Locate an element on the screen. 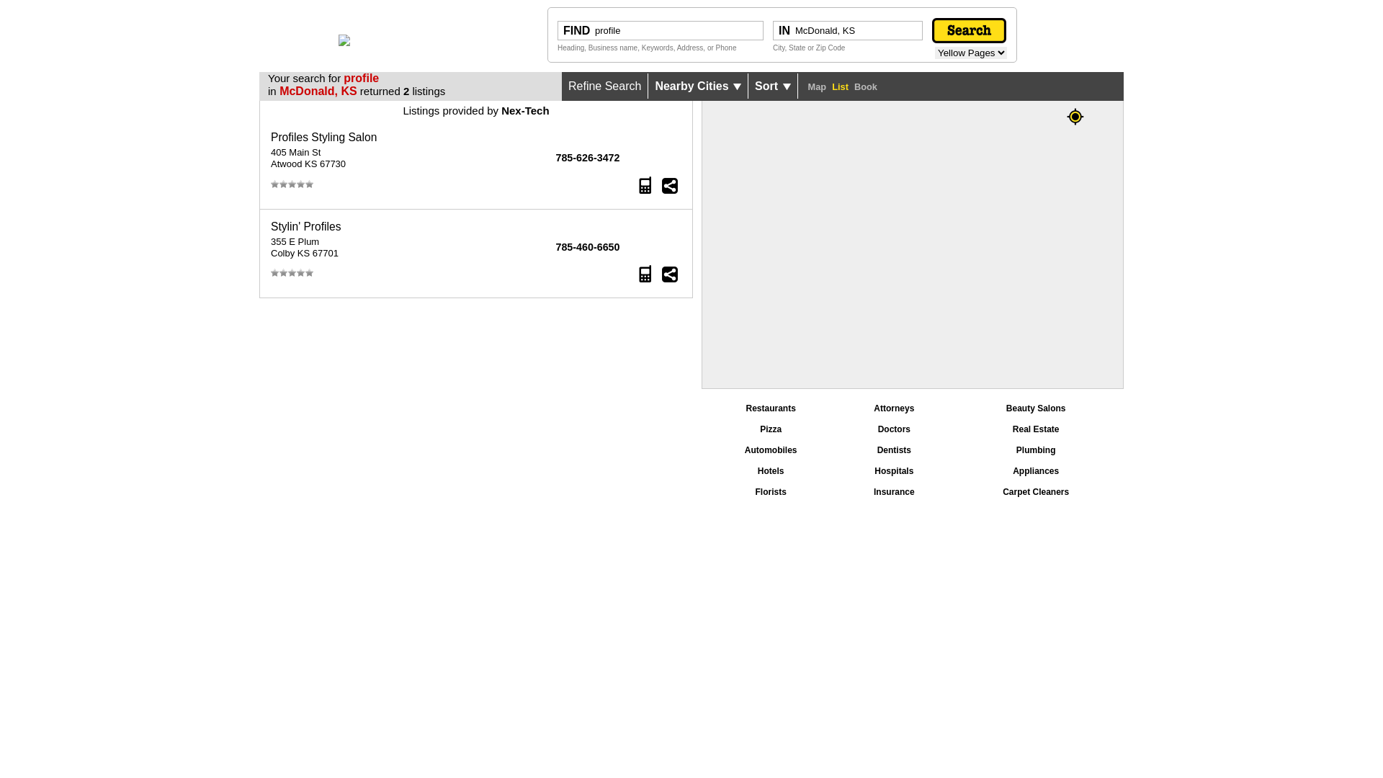  Book is located at coordinates (866, 84).